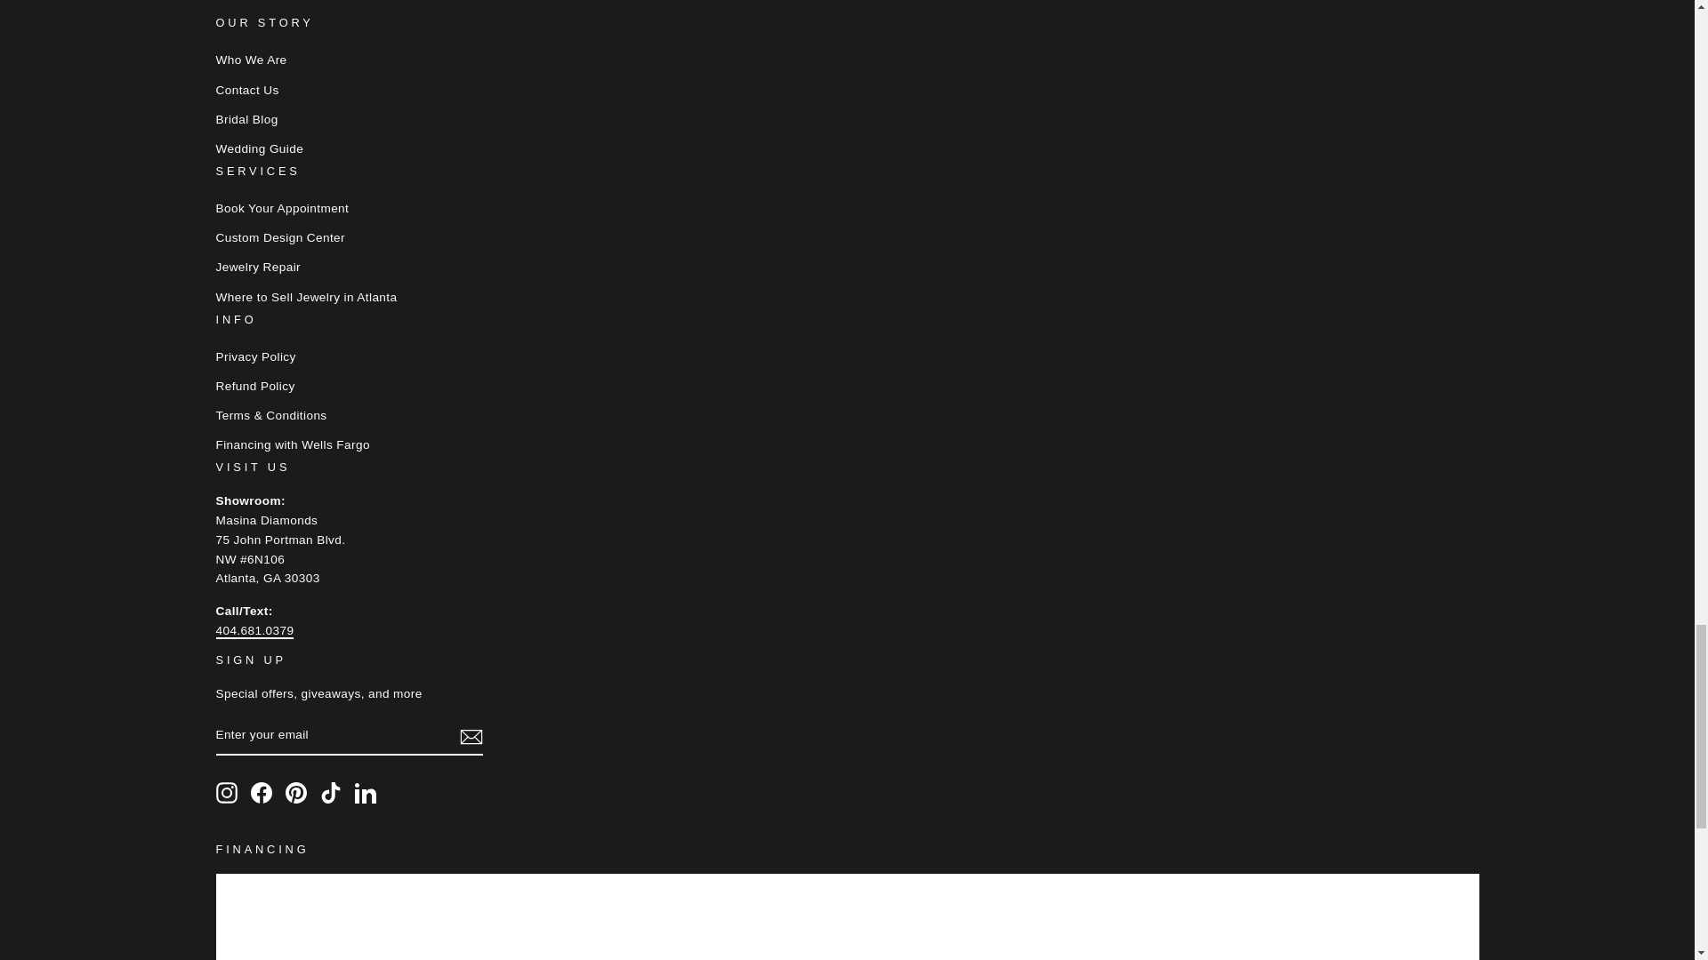 This screenshot has height=960, width=1708. What do you see at coordinates (262, 793) in the screenshot?
I see `Masina Diamonds Atlanta on Facebook` at bounding box center [262, 793].